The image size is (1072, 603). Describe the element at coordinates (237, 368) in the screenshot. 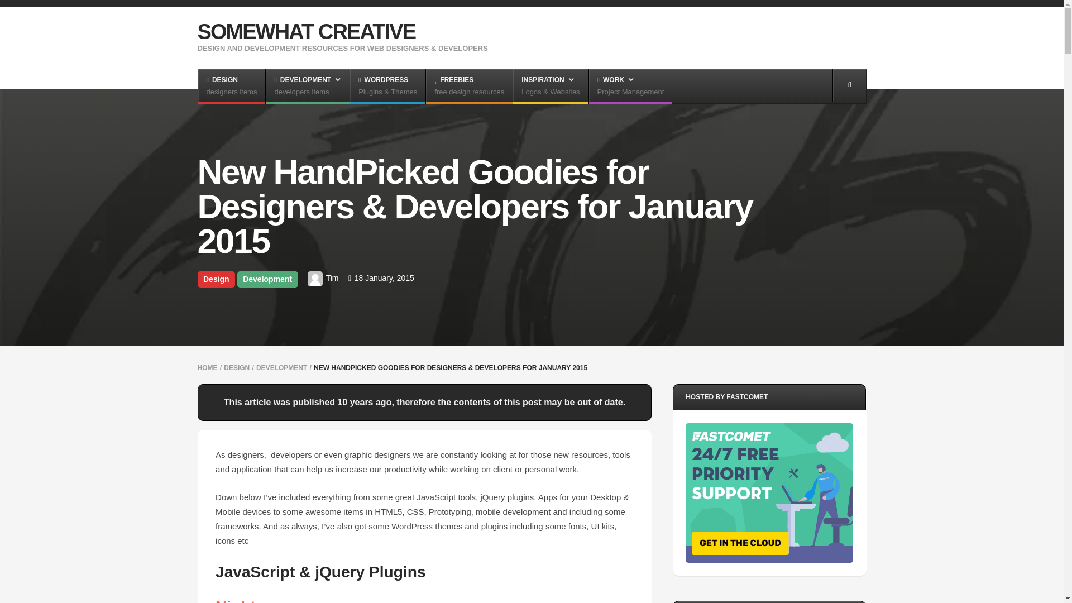

I see `Design` at that location.